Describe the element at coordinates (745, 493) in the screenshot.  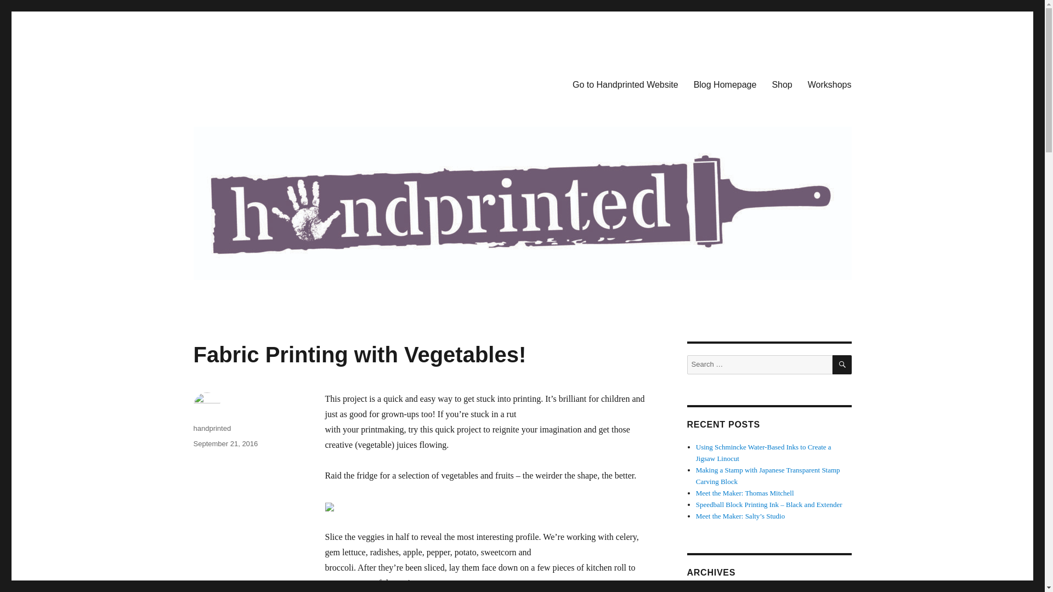
I see `Meet the Maker: Thomas Mitchell` at that location.